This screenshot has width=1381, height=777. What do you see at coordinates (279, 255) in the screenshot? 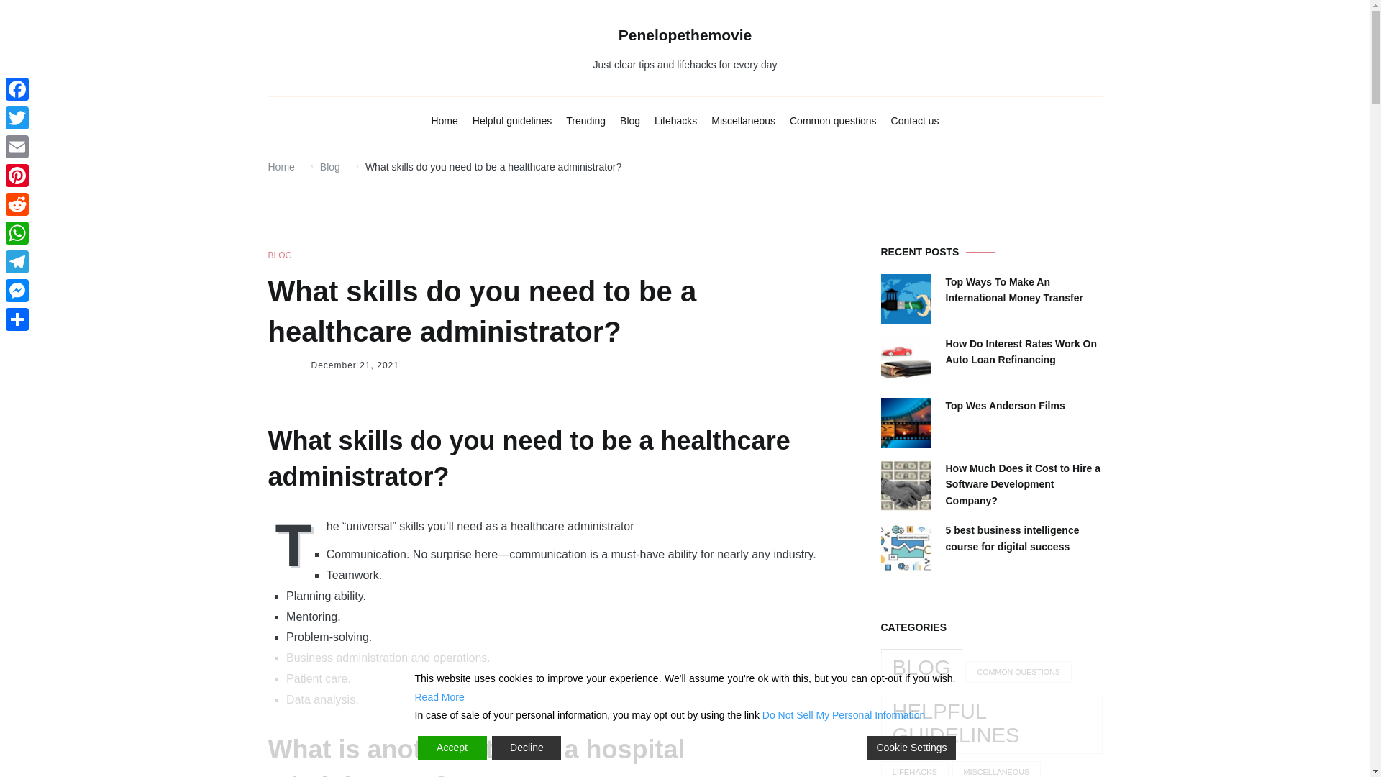
I see `BLOG` at bounding box center [279, 255].